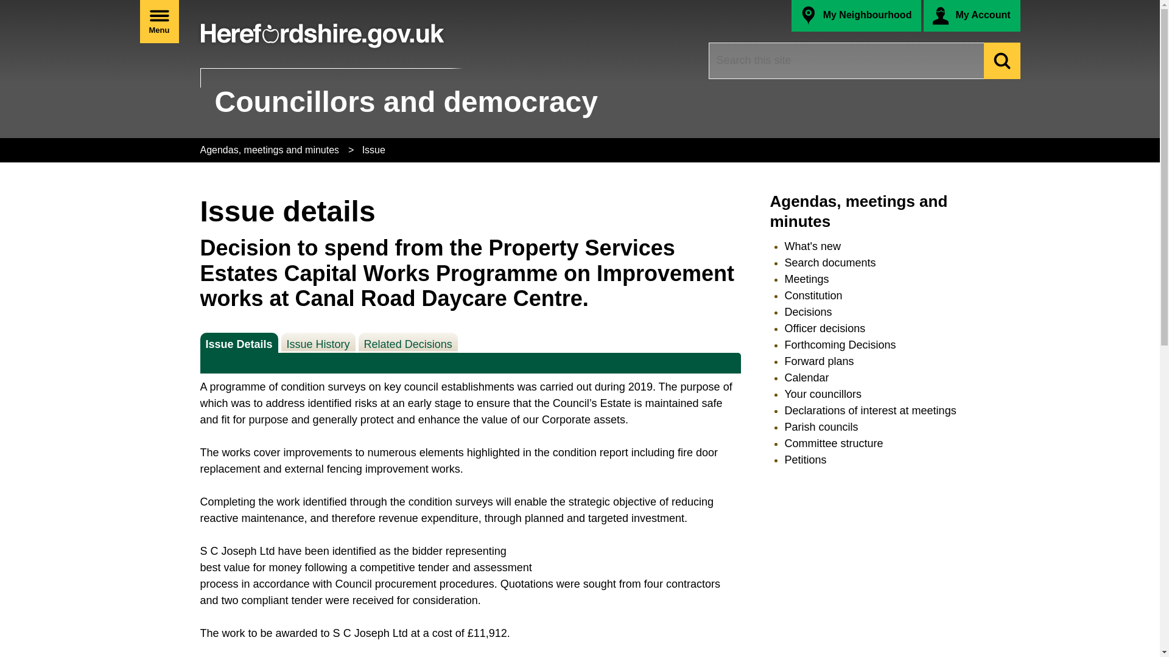 The width and height of the screenshot is (1169, 657). Describe the element at coordinates (858, 212) in the screenshot. I see `Agendas, meetings and minutes` at that location.